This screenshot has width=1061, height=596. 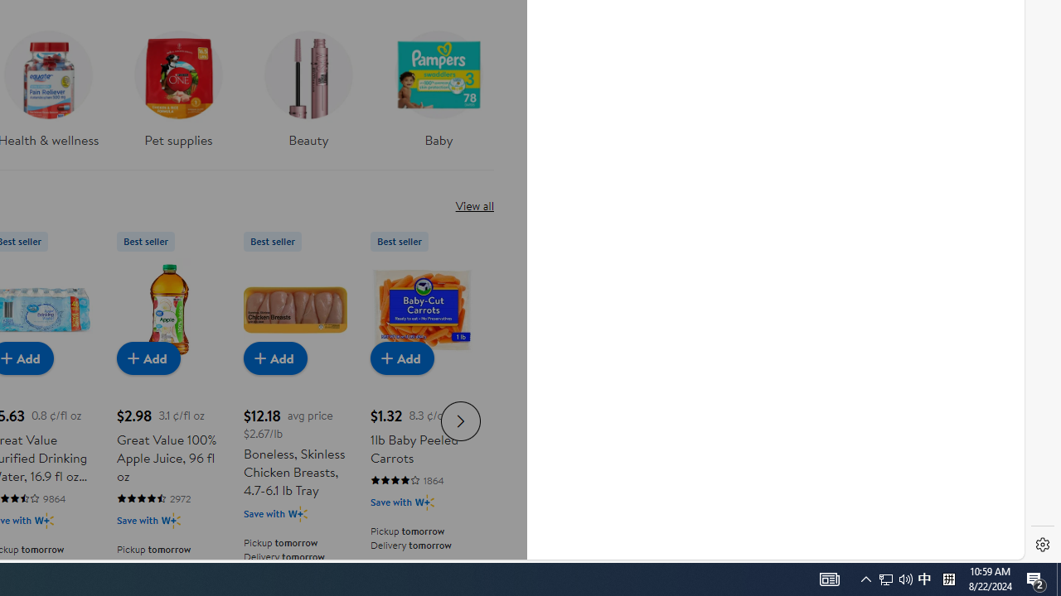 I want to click on Great Value 100% Apple Juice, 96 fl oz, so click(x=168, y=310).